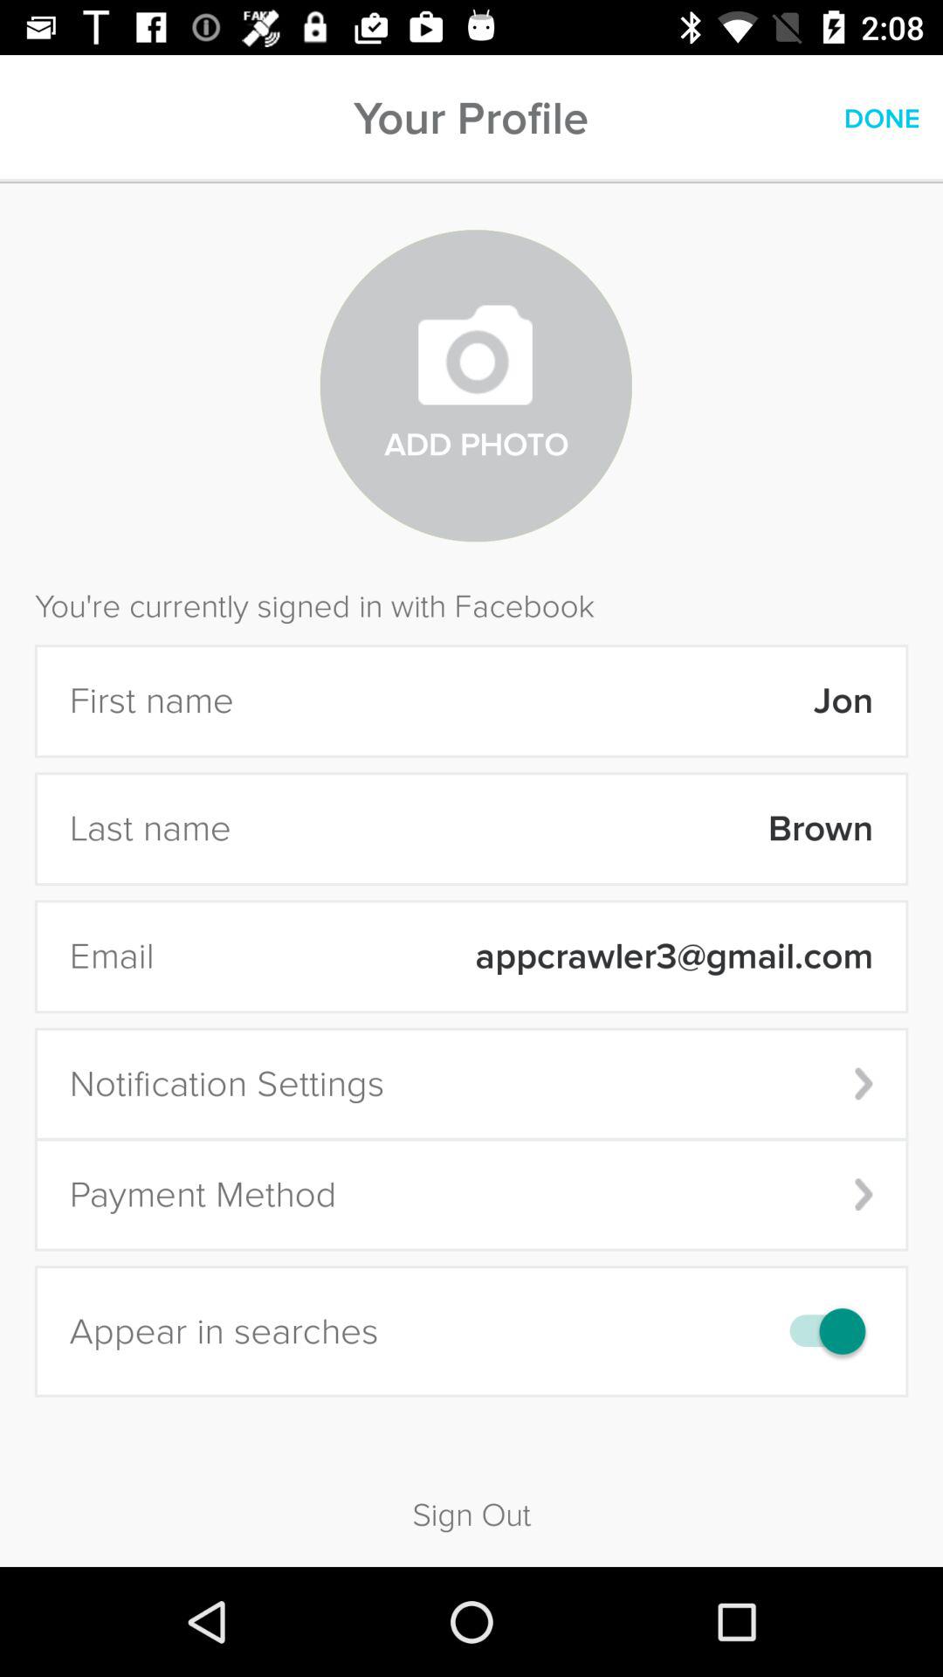  I want to click on open item next to email item, so click(525, 956).